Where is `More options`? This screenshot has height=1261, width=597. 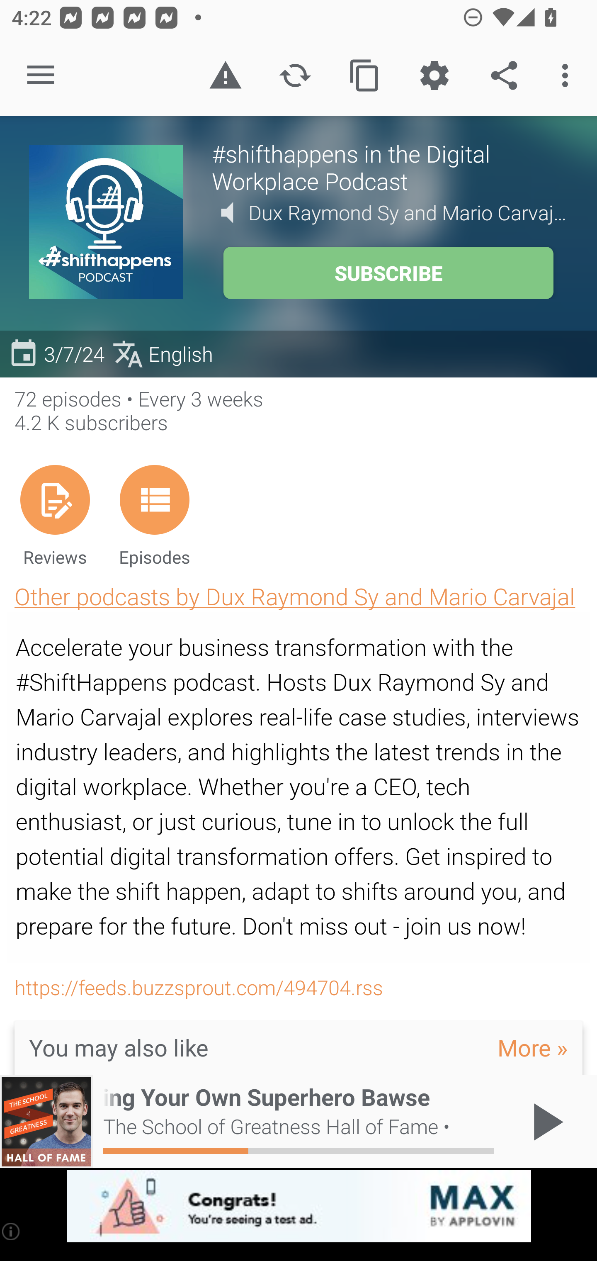 More options is located at coordinates (568, 75).